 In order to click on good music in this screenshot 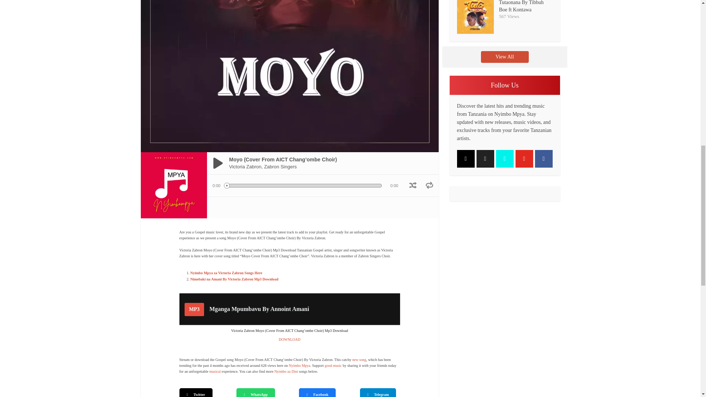, I will do `click(290, 339)`.